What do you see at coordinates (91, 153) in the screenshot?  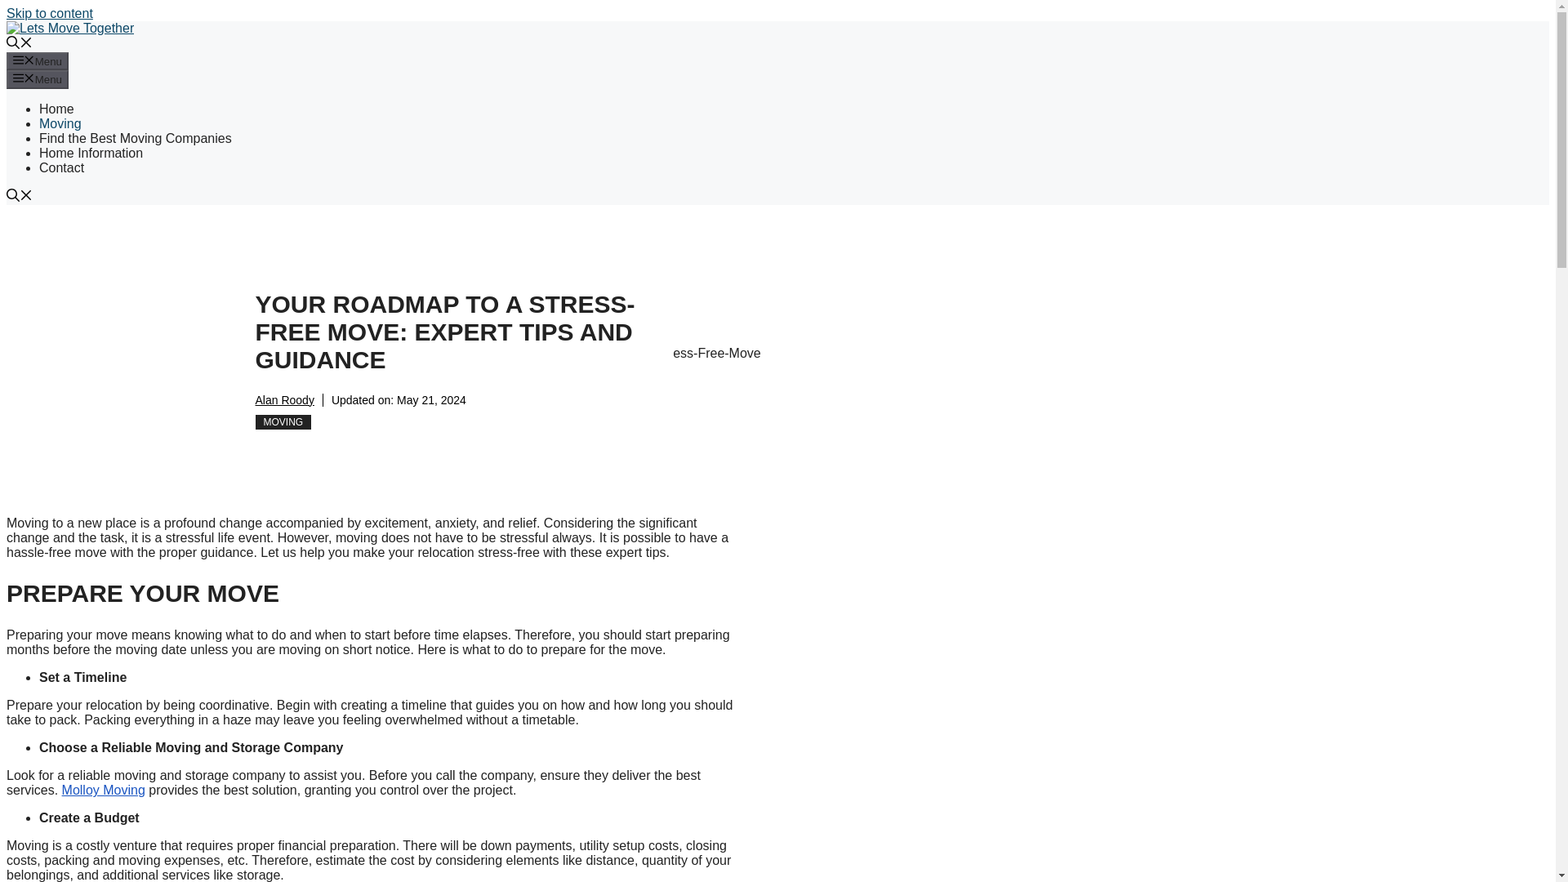 I see `Home Information` at bounding box center [91, 153].